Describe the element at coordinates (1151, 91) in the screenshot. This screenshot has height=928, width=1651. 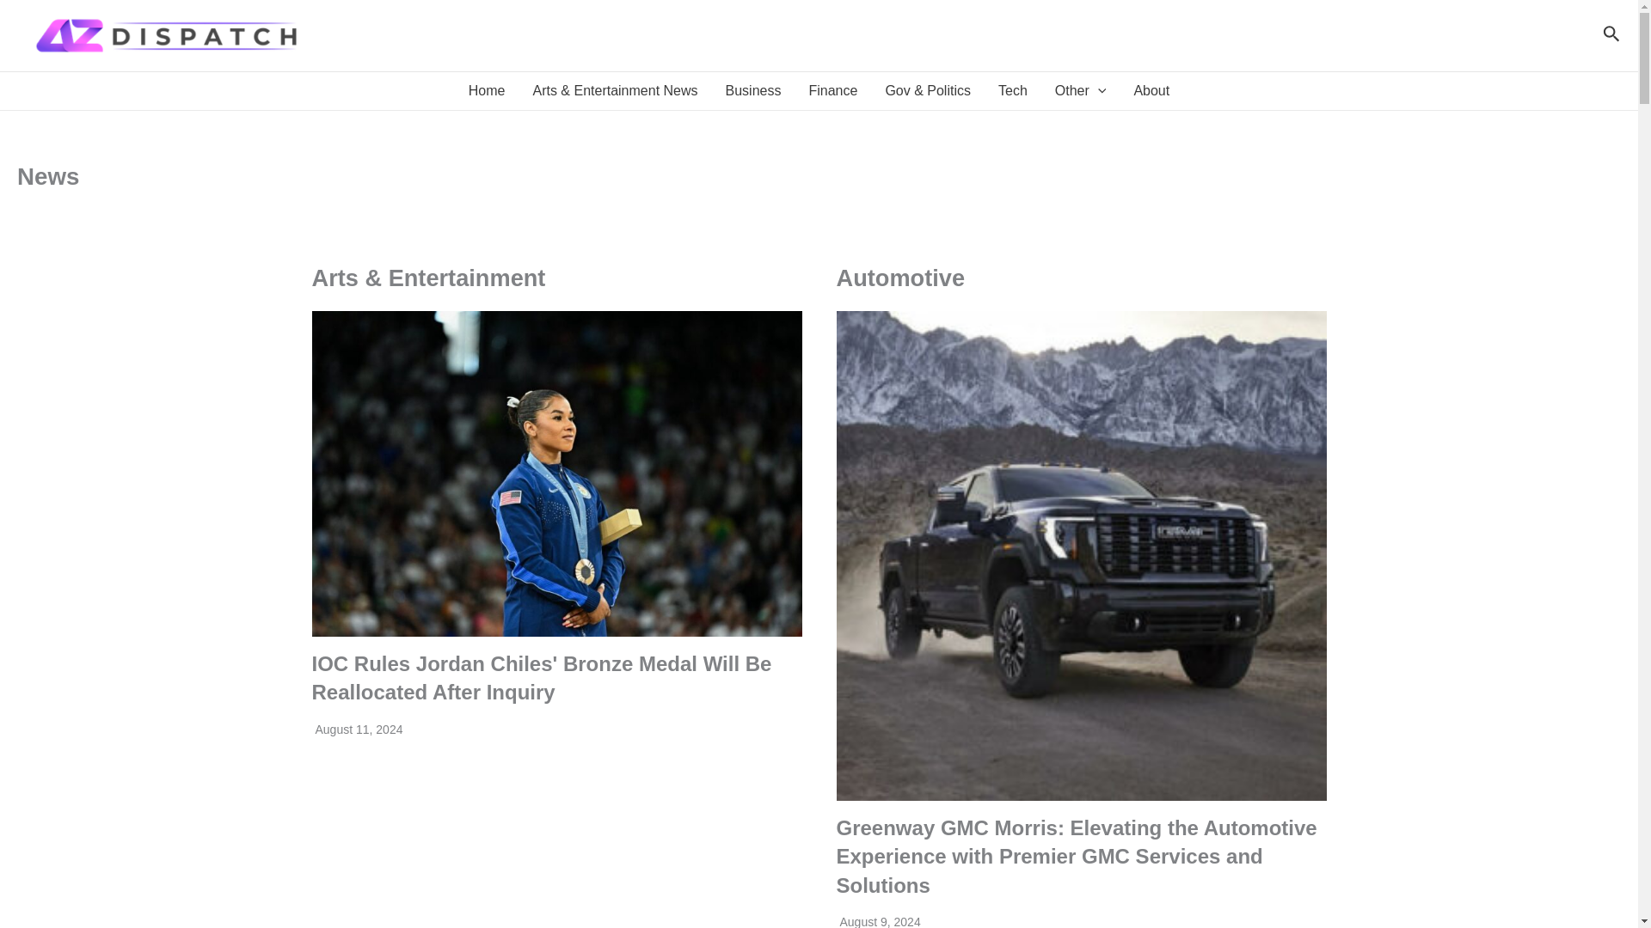
I see `About` at that location.